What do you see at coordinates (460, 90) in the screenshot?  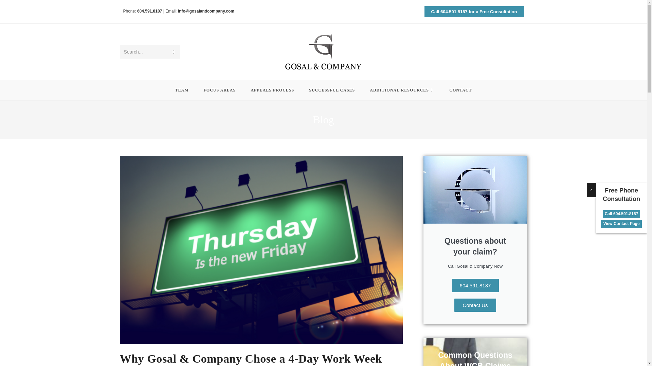 I see `CONTACT` at bounding box center [460, 90].